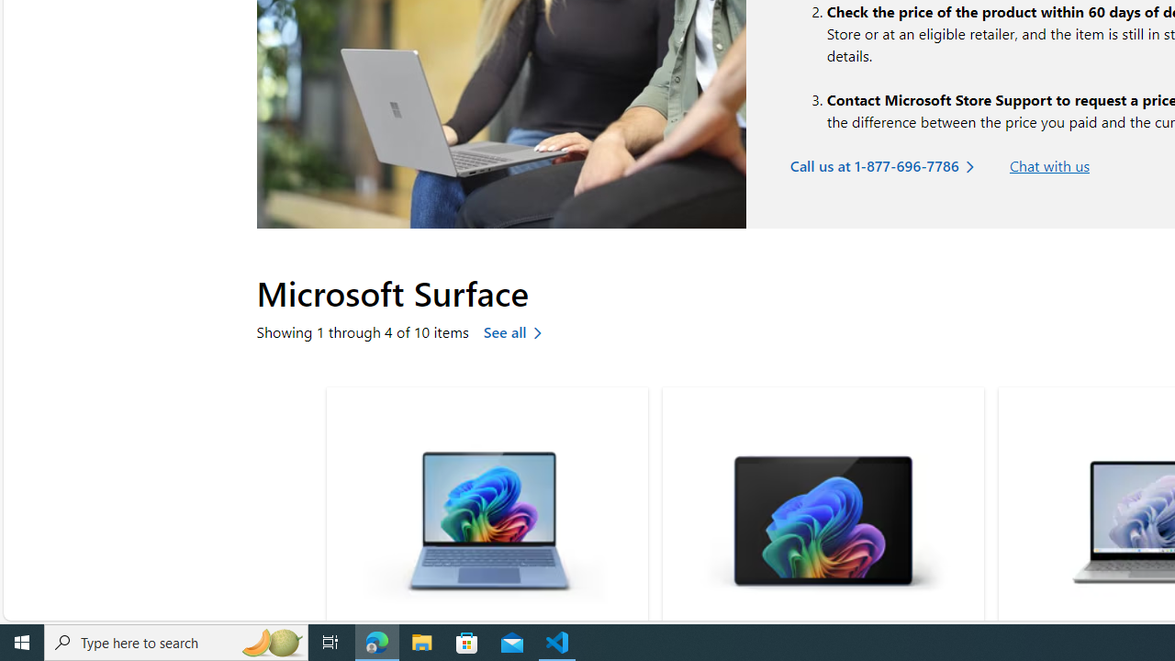 Image resolution: width=1175 pixels, height=661 pixels. What do you see at coordinates (1048, 166) in the screenshot?
I see `Chat with us` at bounding box center [1048, 166].